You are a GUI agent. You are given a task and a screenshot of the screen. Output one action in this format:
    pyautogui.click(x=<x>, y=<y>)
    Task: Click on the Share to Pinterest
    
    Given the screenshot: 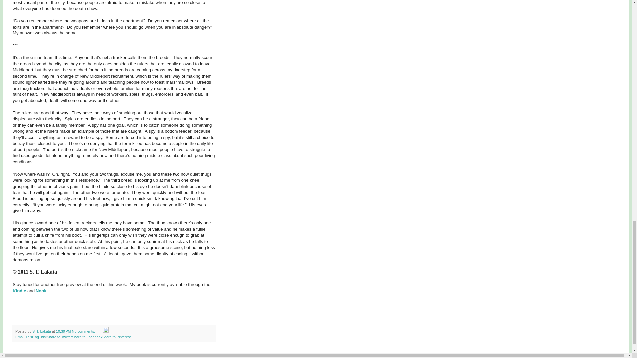 What is the action you would take?
    pyautogui.click(x=116, y=337)
    